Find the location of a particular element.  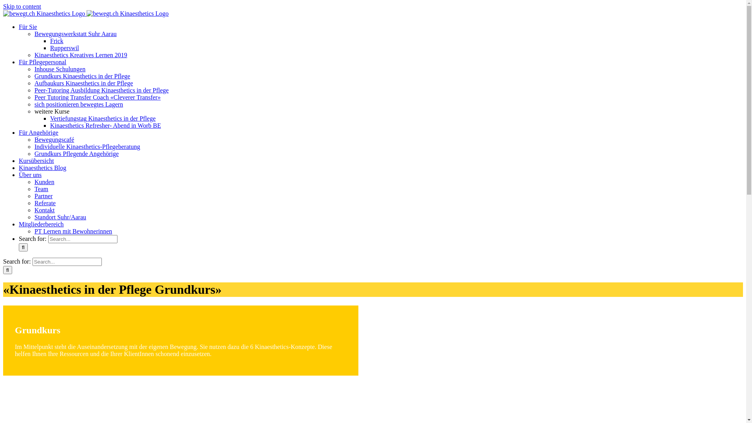

Frick is located at coordinates (57, 41).